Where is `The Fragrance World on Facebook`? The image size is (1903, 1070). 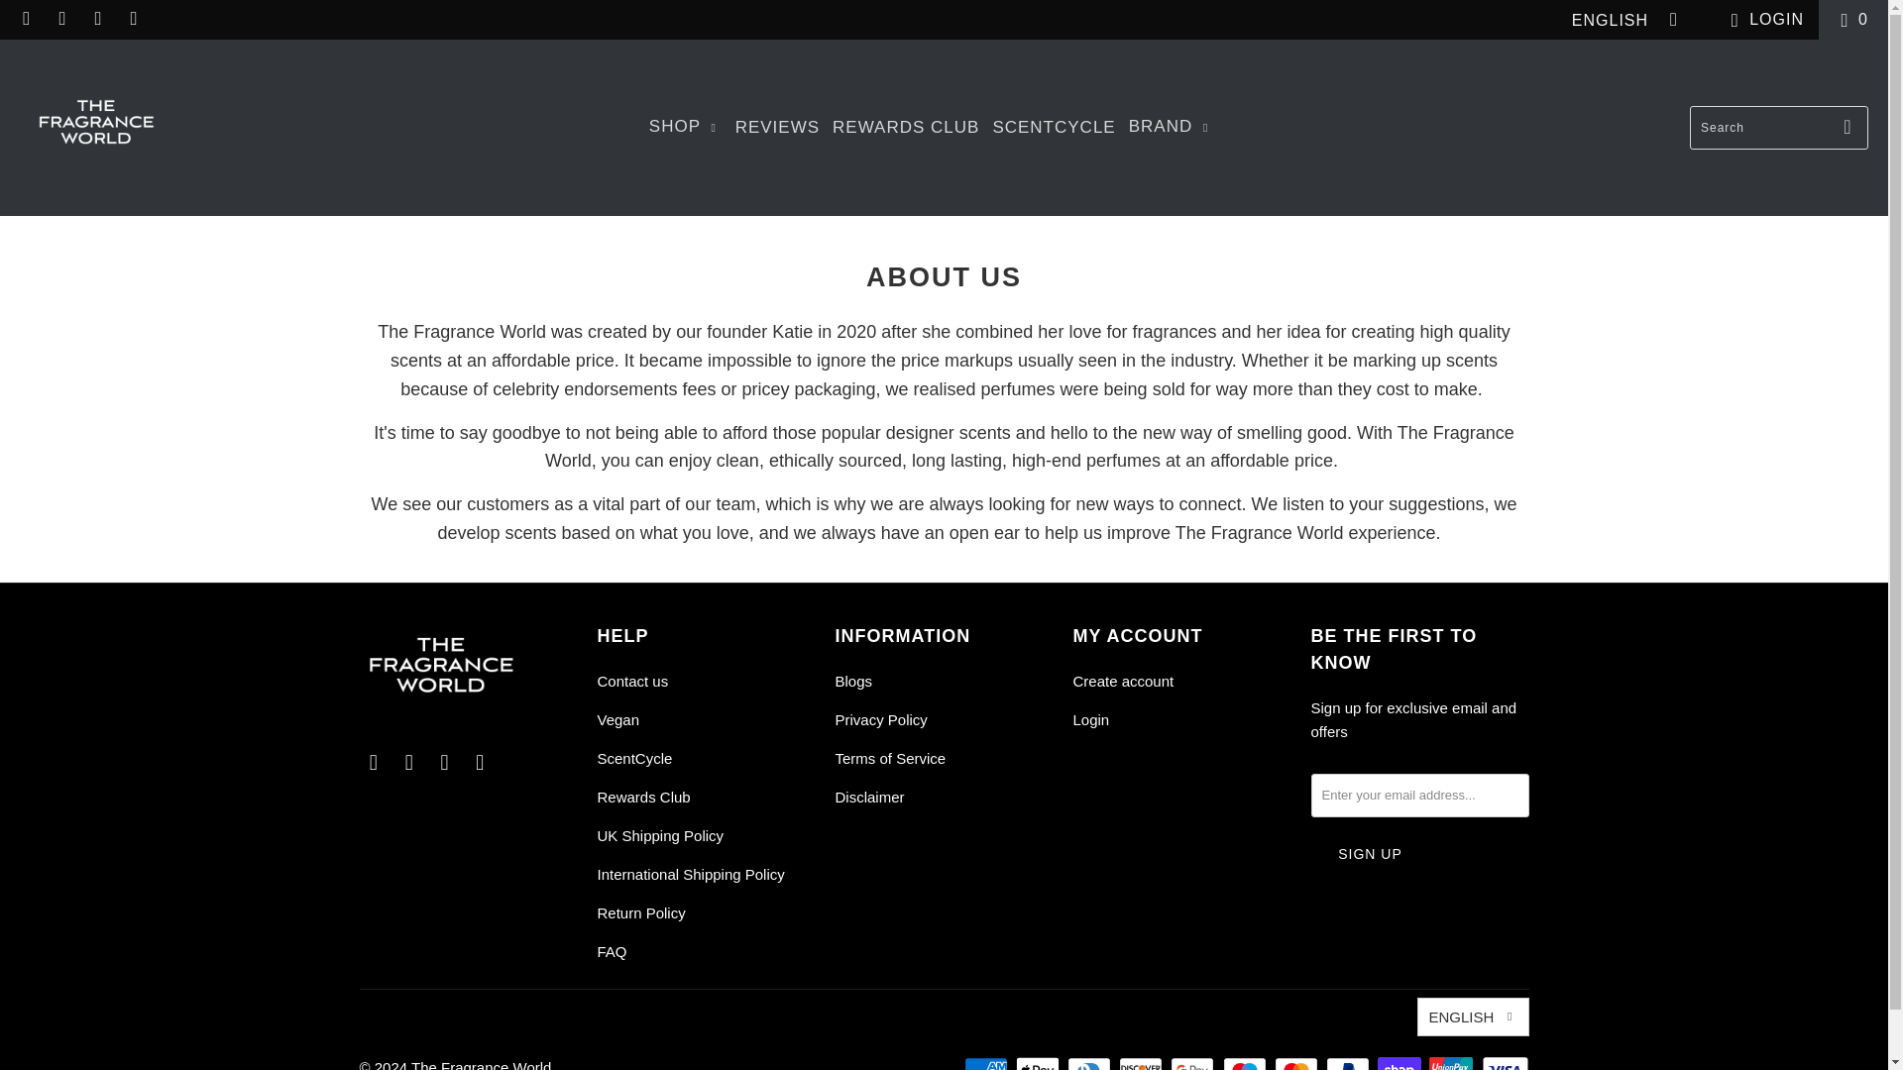
The Fragrance World on Facebook is located at coordinates (373, 763).